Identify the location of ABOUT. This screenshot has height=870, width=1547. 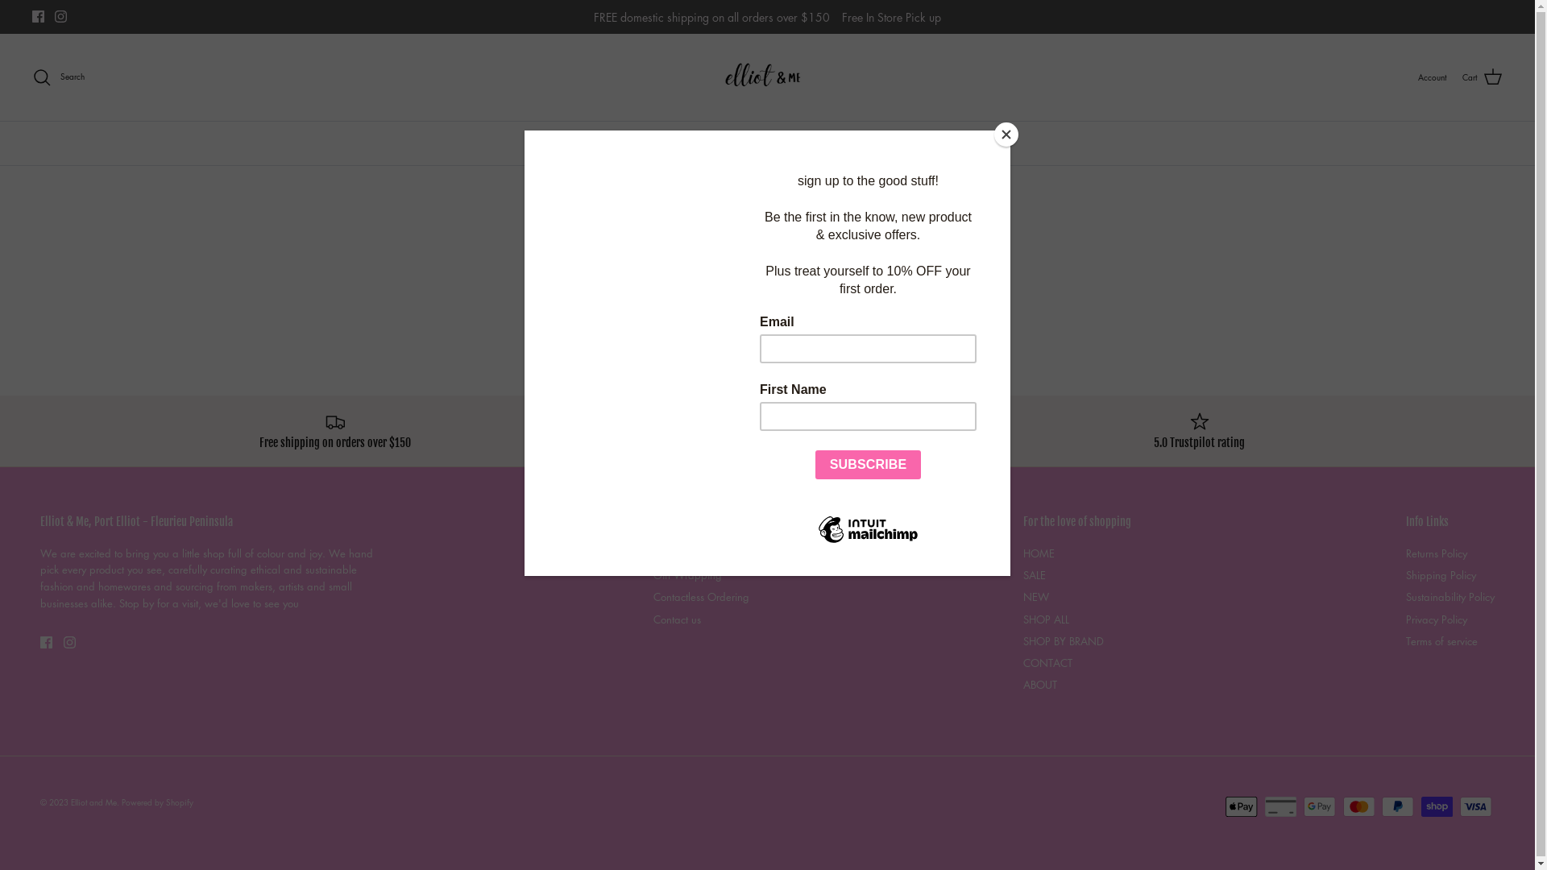
(1040, 685).